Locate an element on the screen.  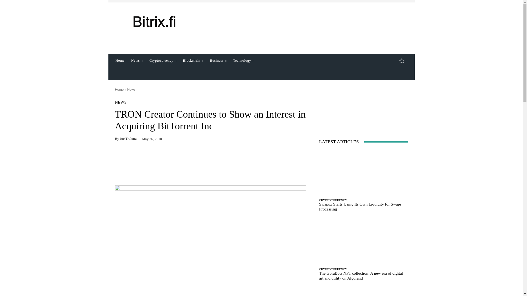
Cryptocurrency is located at coordinates (162, 60).